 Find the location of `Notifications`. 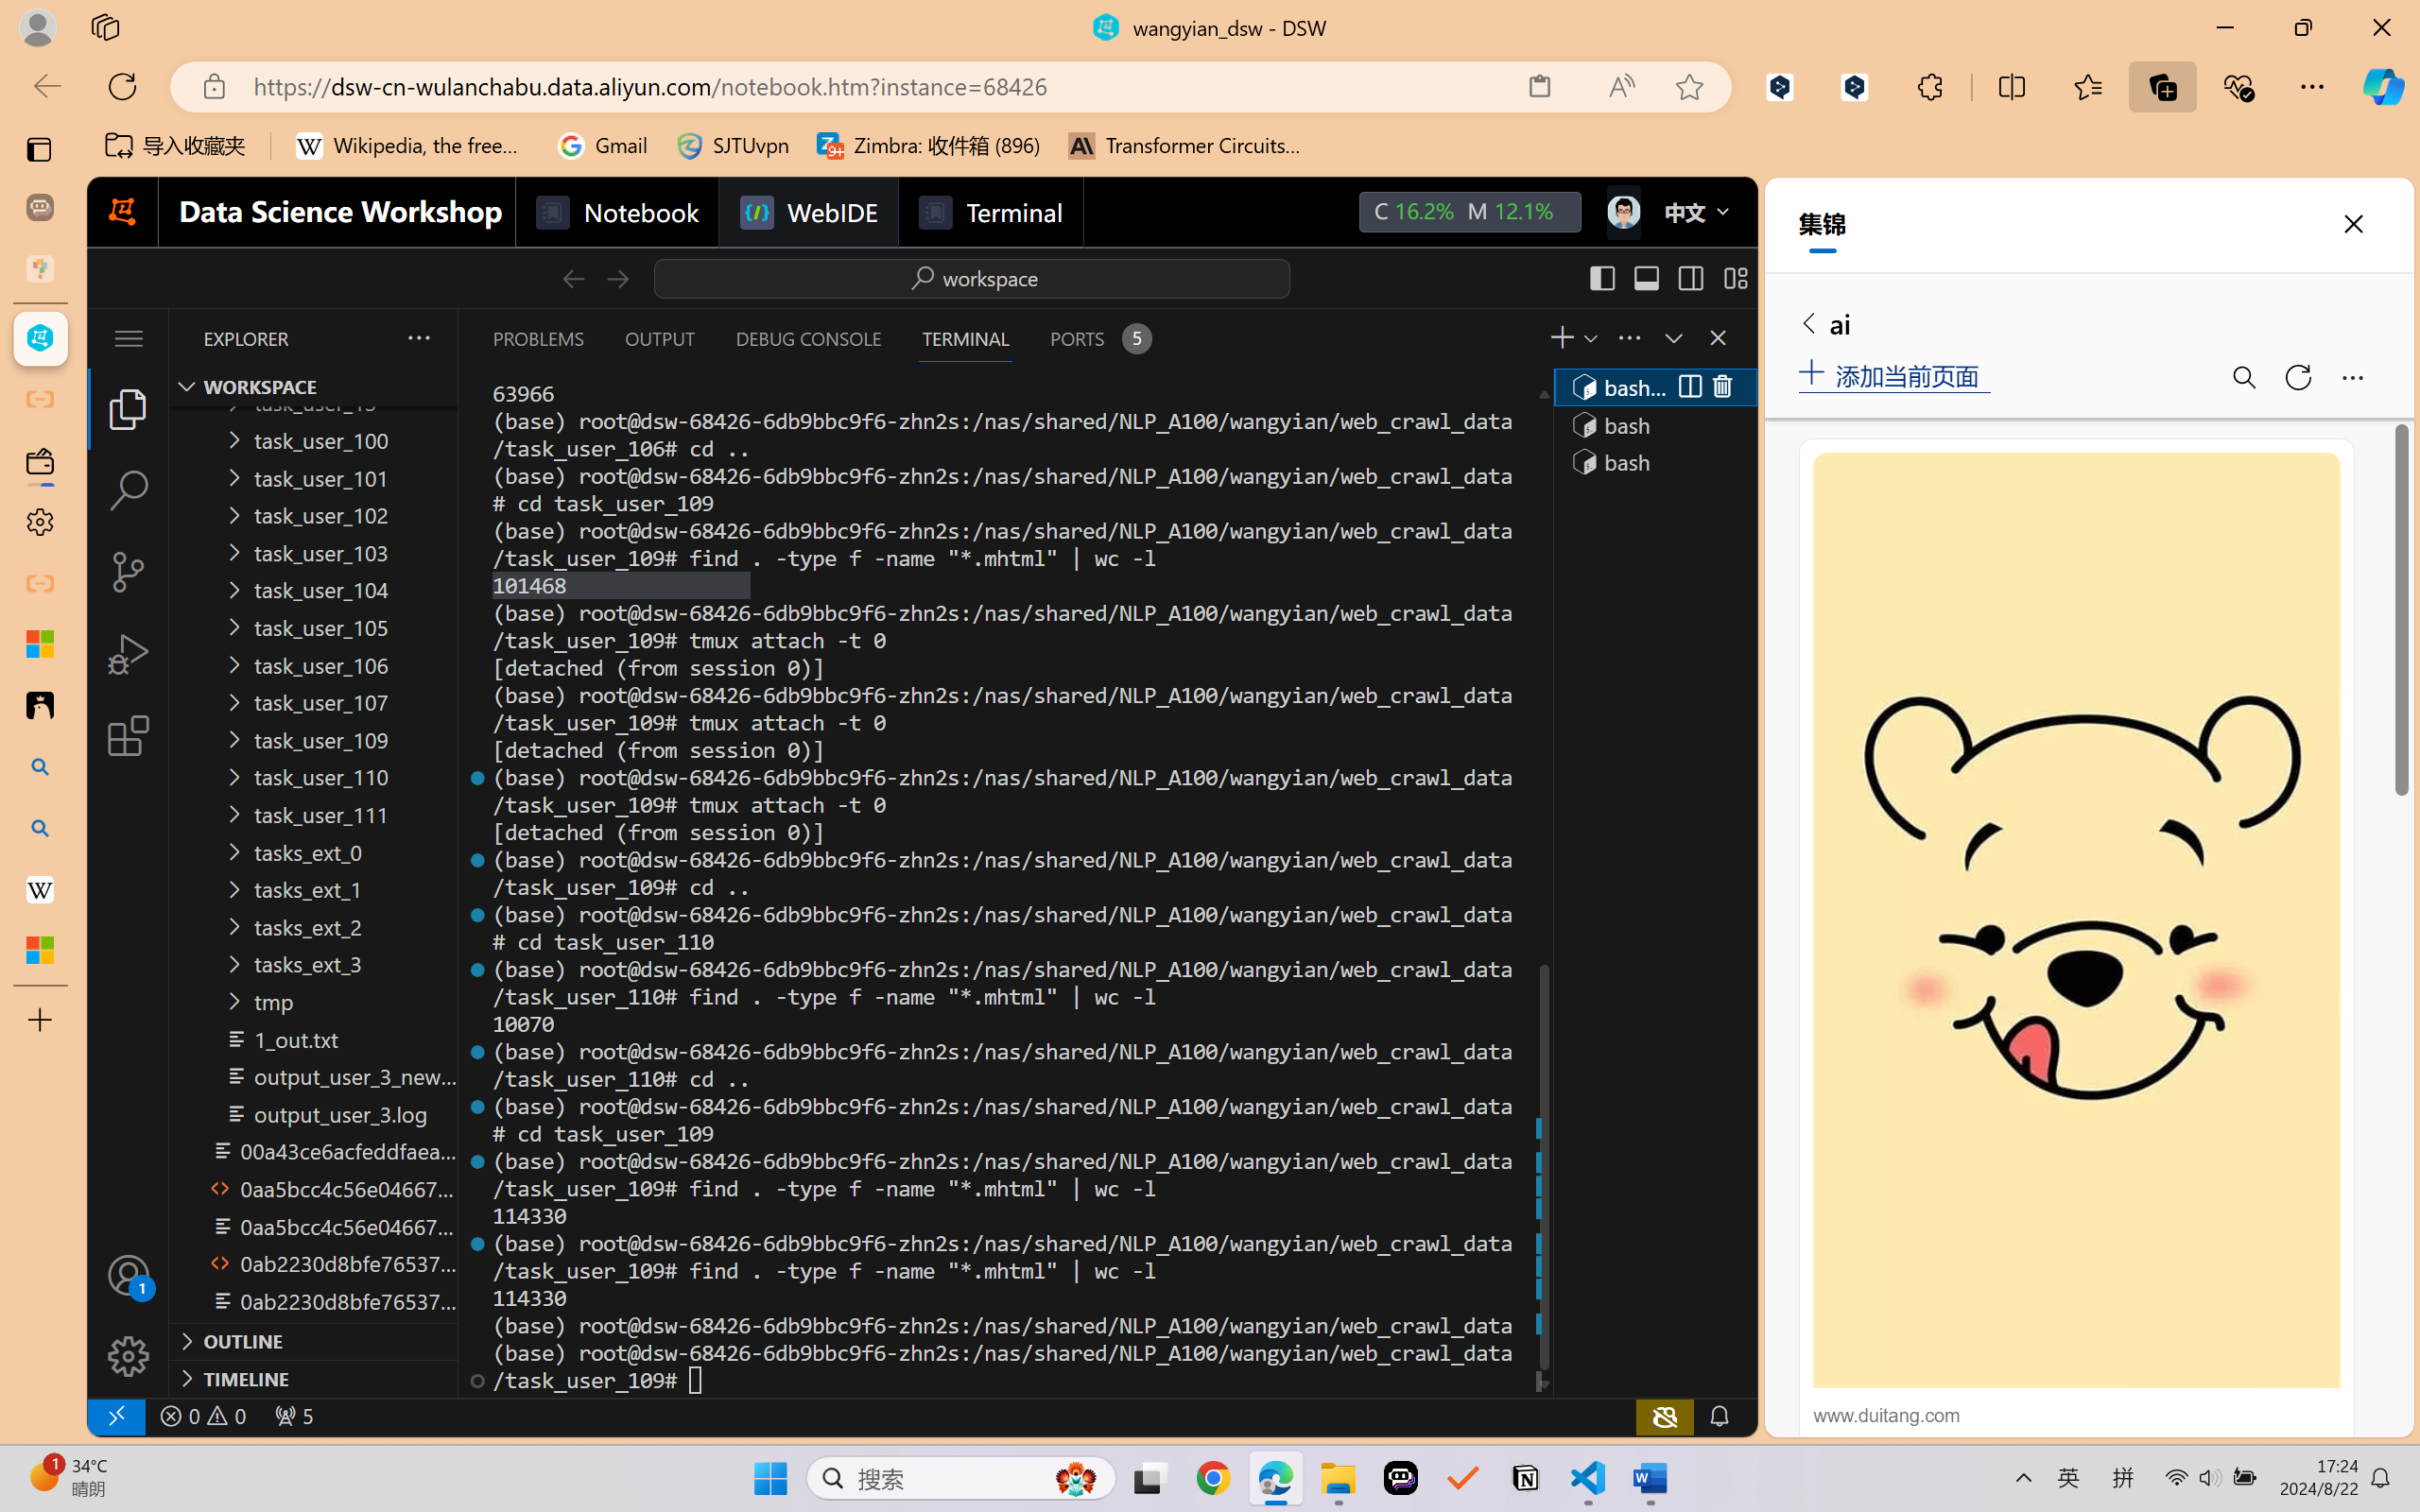

Notifications is located at coordinates (1719, 1416).